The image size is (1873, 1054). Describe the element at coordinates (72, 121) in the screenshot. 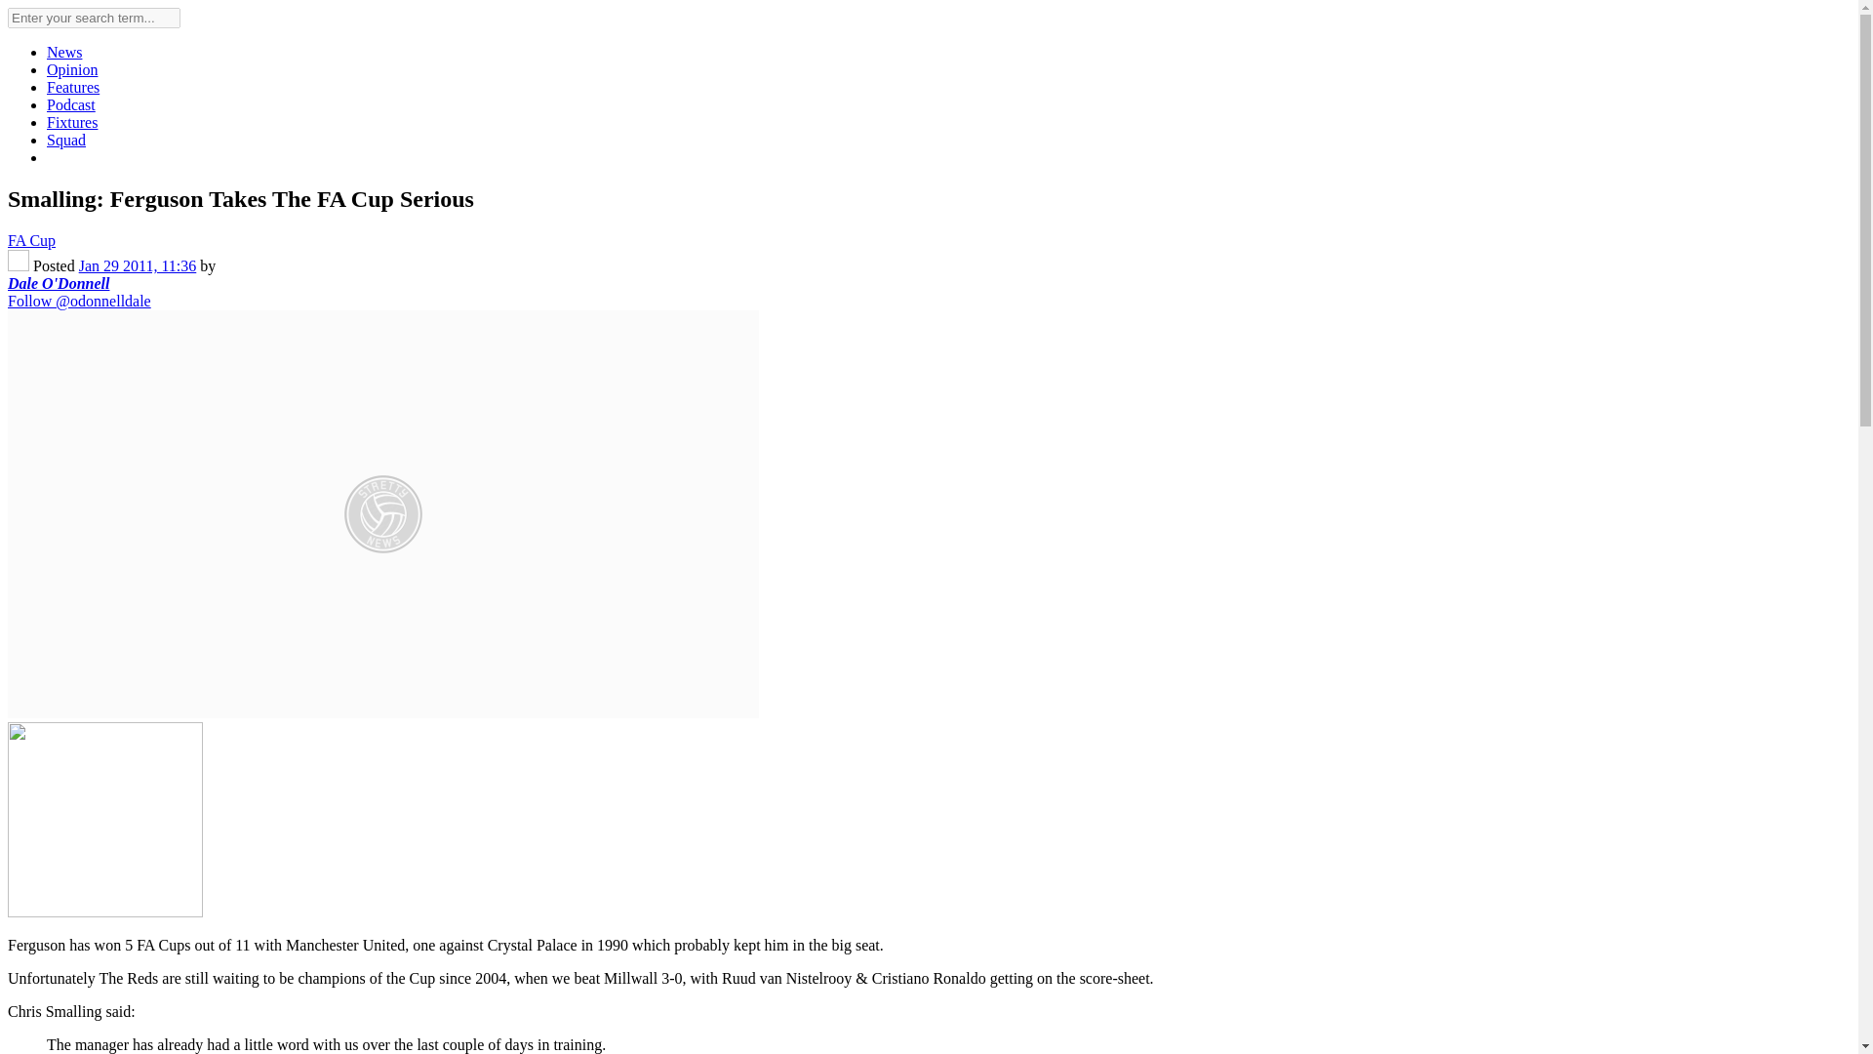

I see `Fixtures` at that location.